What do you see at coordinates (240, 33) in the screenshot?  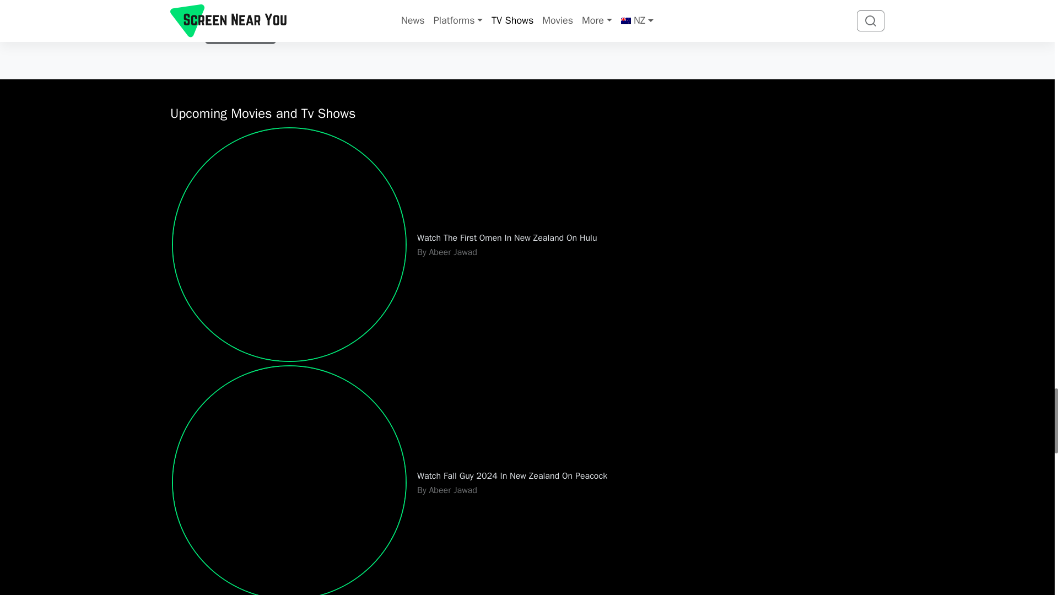 I see `Post Comment` at bounding box center [240, 33].